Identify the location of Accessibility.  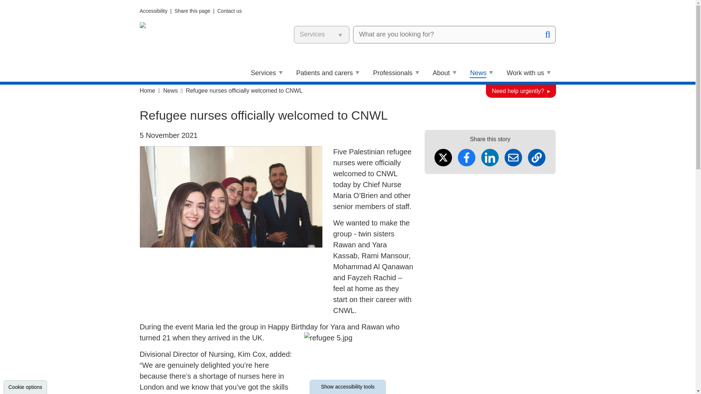
(153, 11).